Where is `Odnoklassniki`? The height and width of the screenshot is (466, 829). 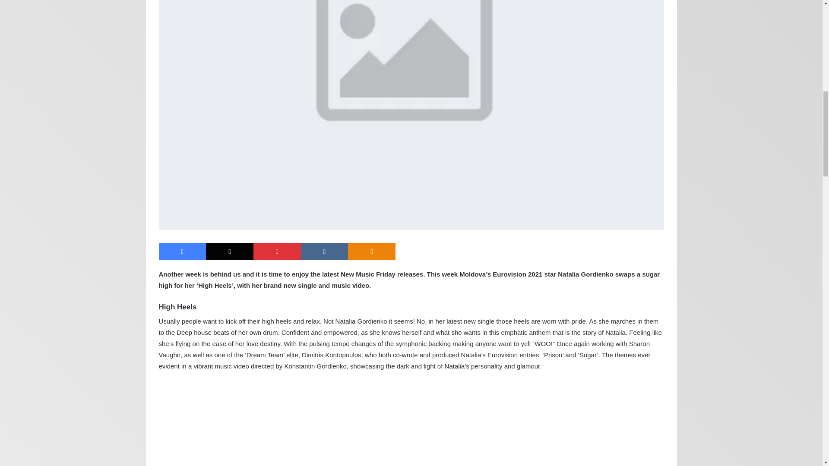
Odnoklassniki is located at coordinates (371, 251).